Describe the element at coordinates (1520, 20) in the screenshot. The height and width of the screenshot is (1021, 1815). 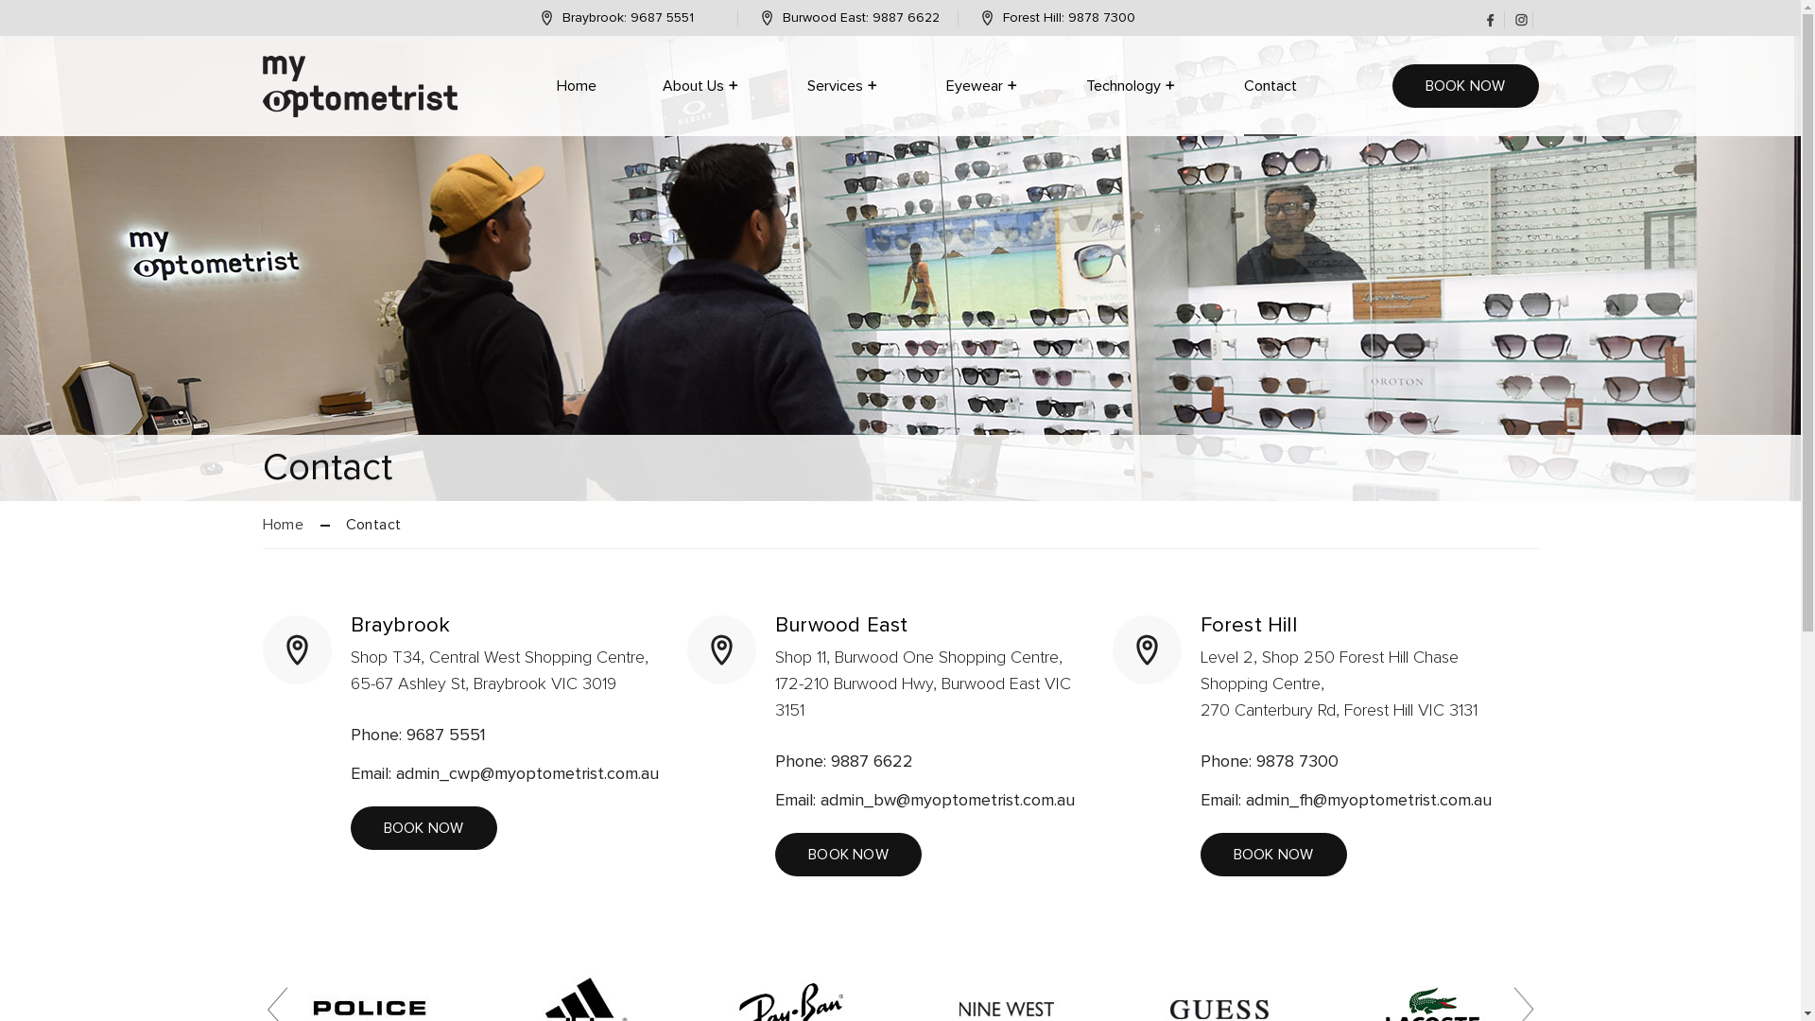
I see `icon` at that location.